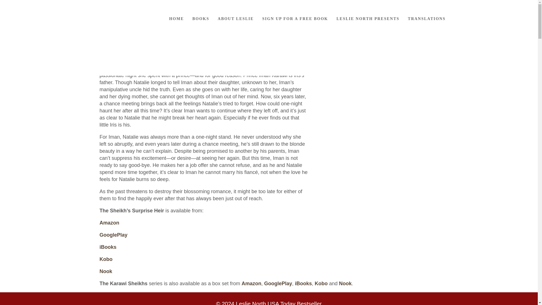  I want to click on TRANSLATIONS, so click(427, 19).